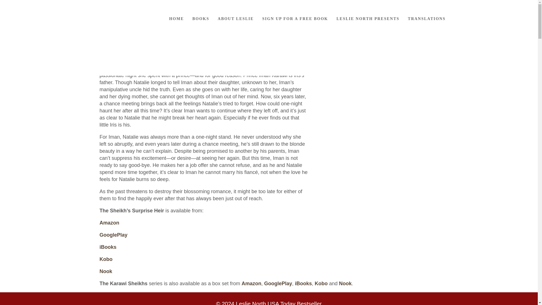  I want to click on TRANSLATIONS, so click(427, 19).